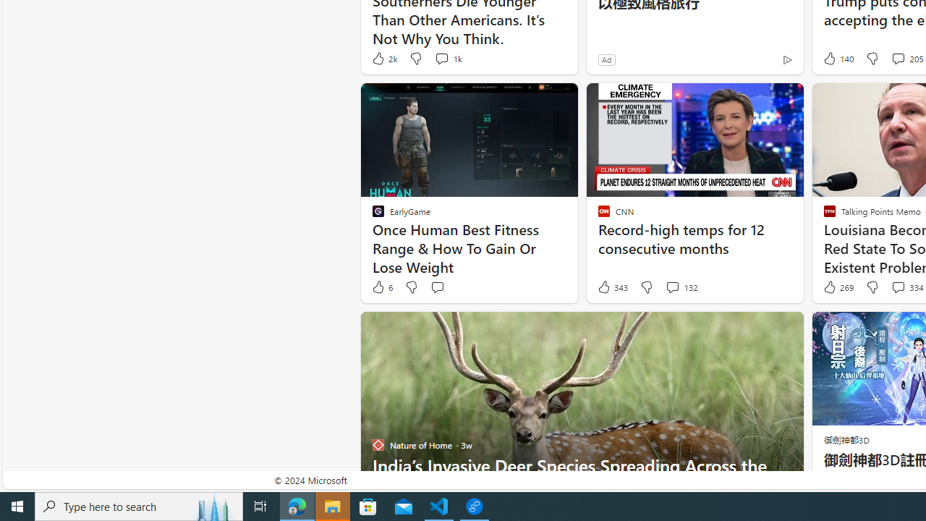 This screenshot has width=926, height=521. I want to click on View comments 1k Comment, so click(441, 58).